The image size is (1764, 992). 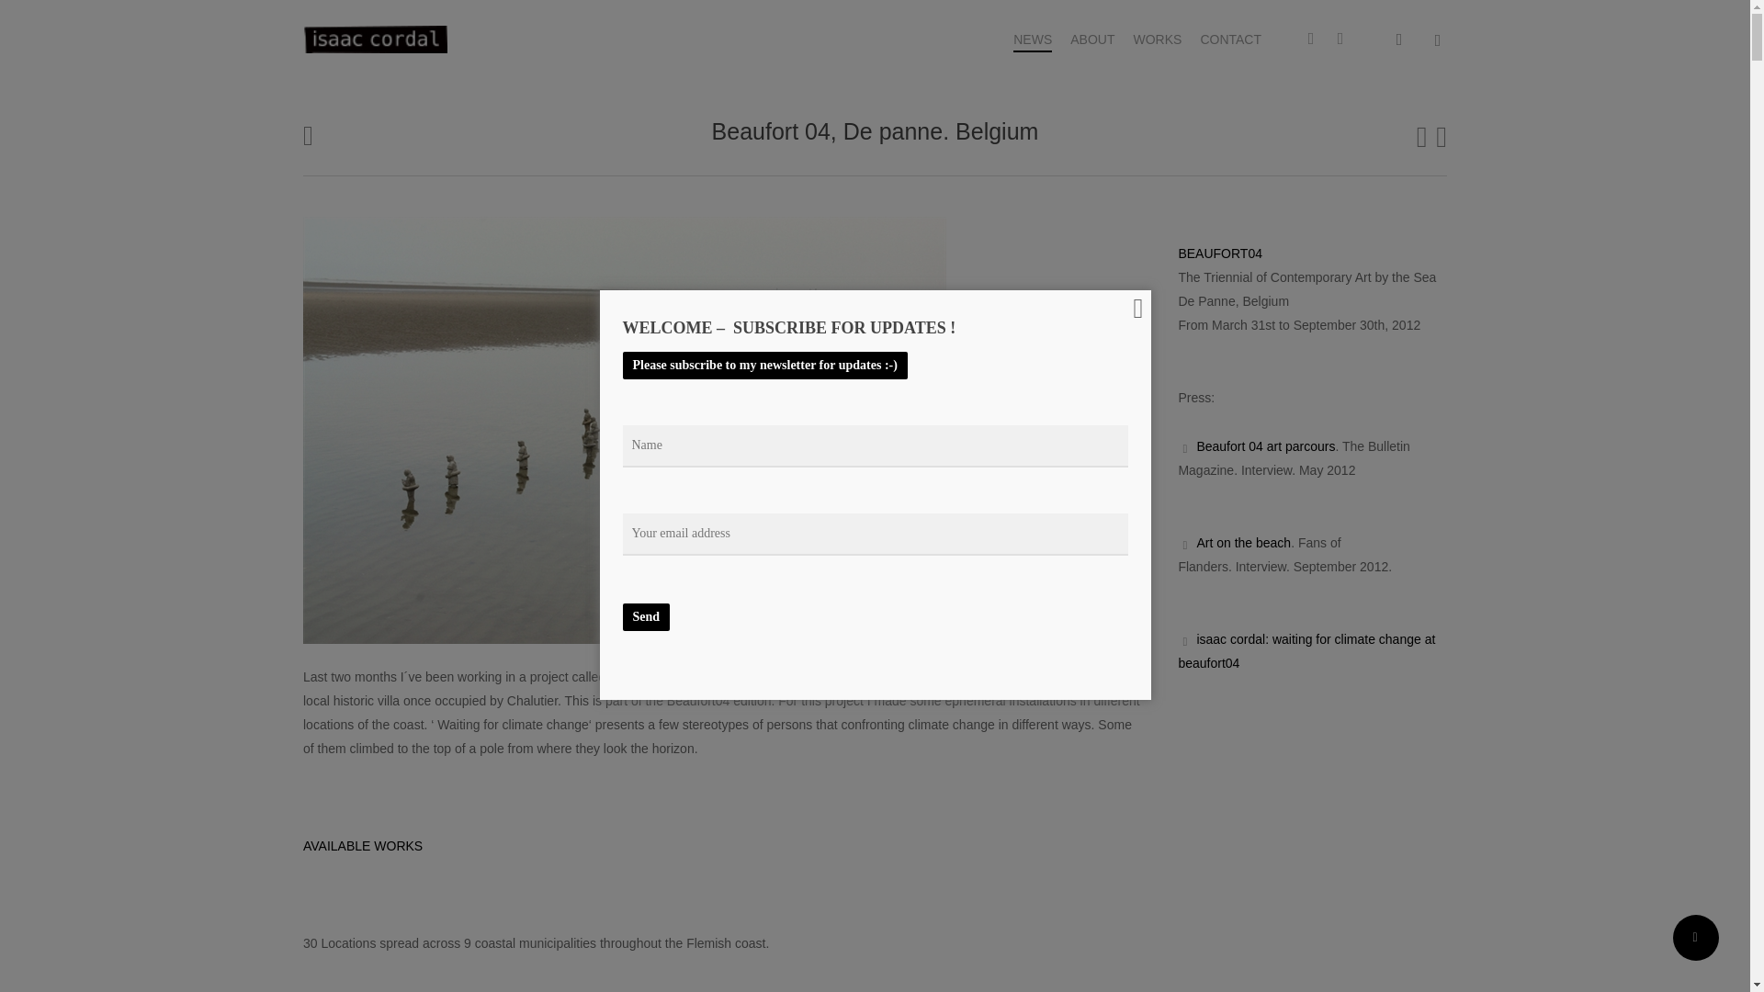 What do you see at coordinates (1398, 39) in the screenshot?
I see `search` at bounding box center [1398, 39].